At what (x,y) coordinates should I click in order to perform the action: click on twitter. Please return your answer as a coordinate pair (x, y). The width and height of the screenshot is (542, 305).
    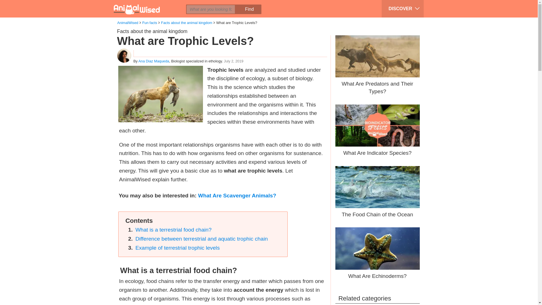
    Looking at the image, I should click on (149, 5).